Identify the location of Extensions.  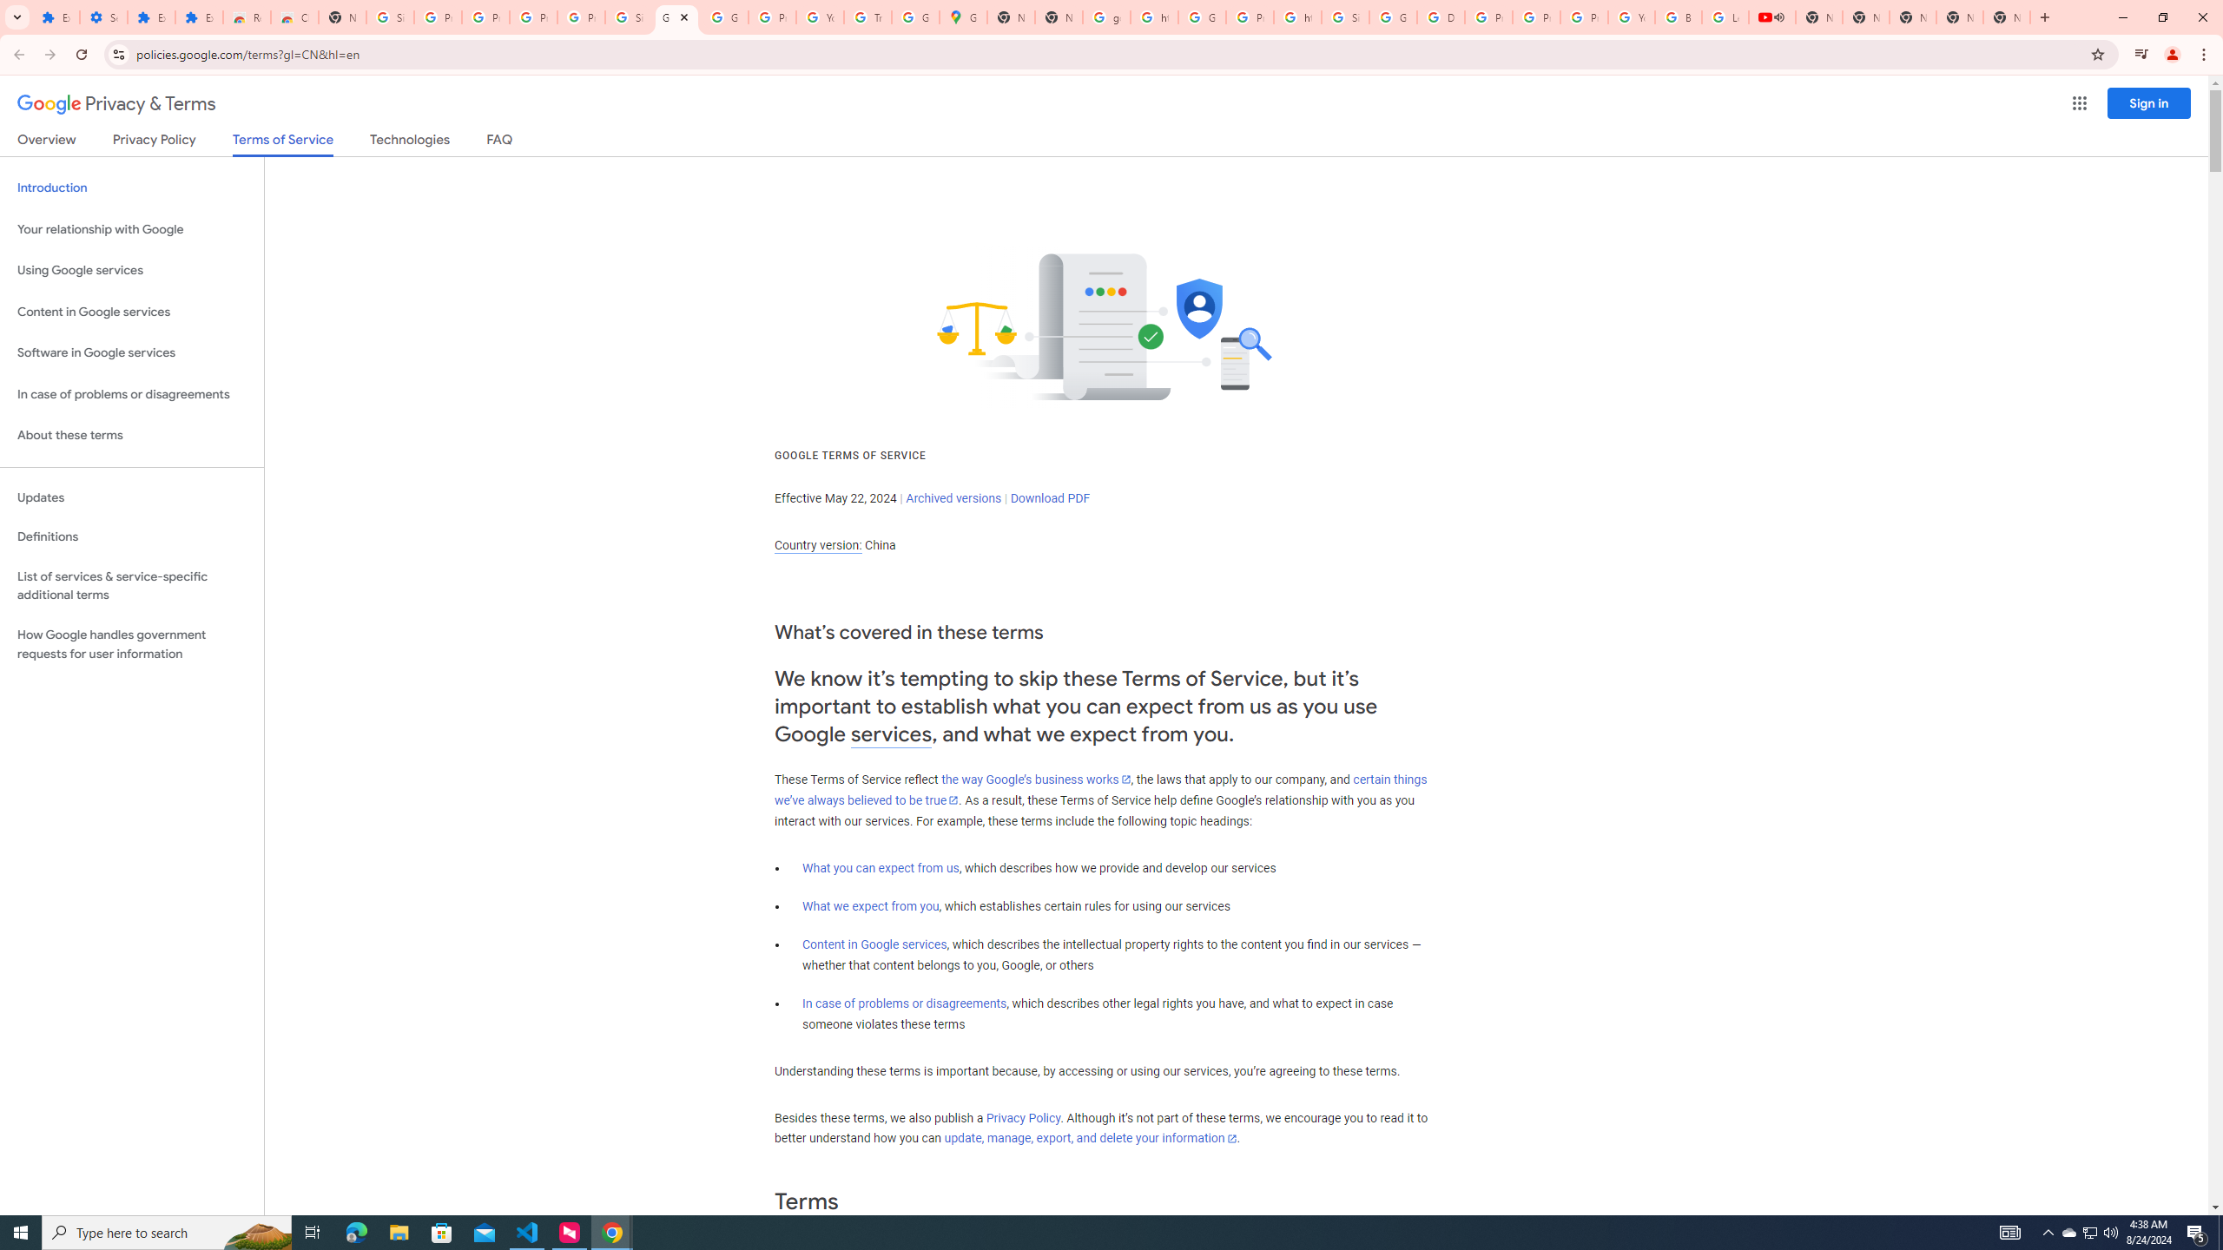
(56, 17).